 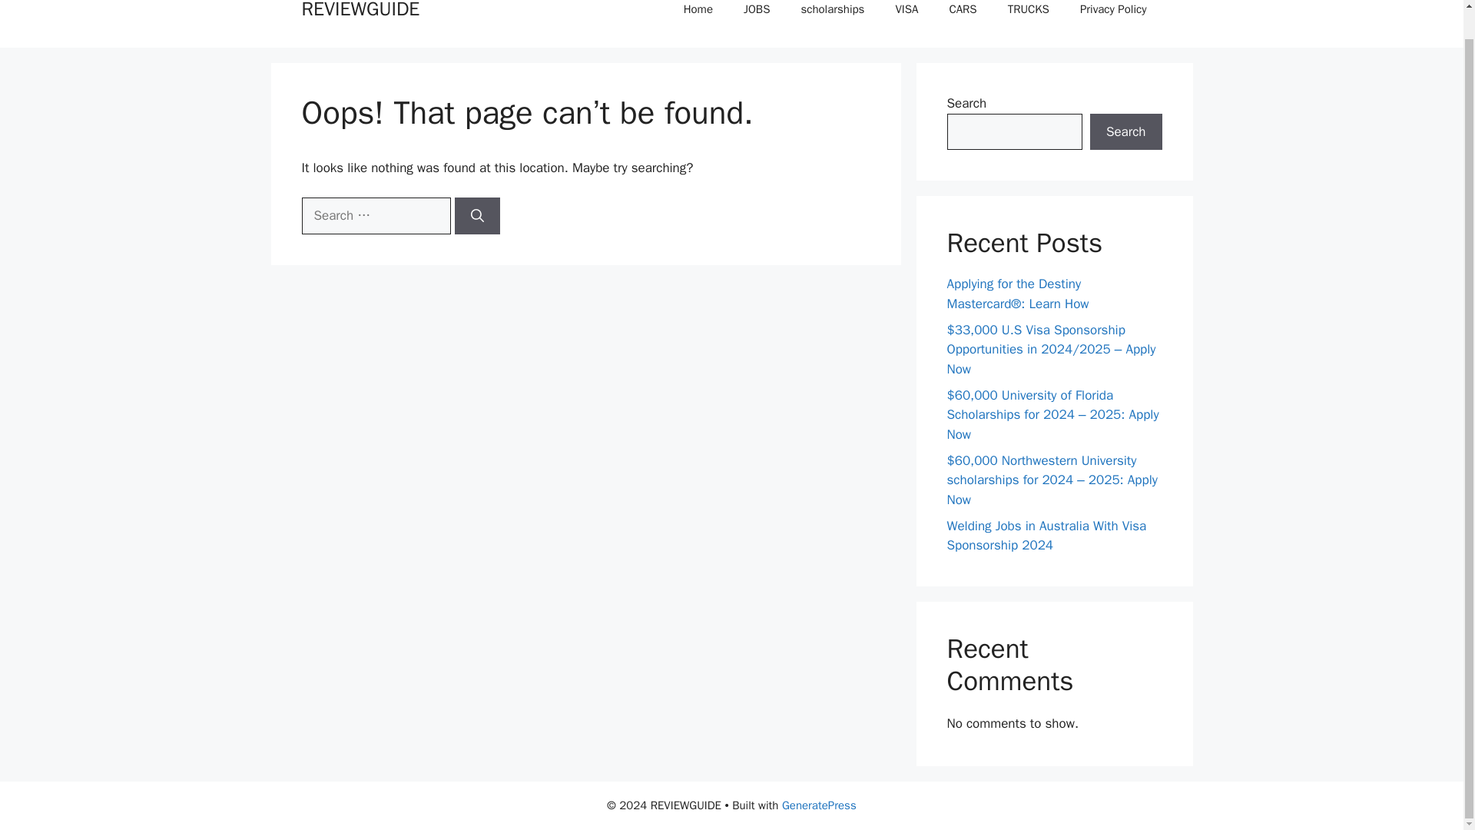 What do you see at coordinates (819, 805) in the screenshot?
I see `GeneratePress` at bounding box center [819, 805].